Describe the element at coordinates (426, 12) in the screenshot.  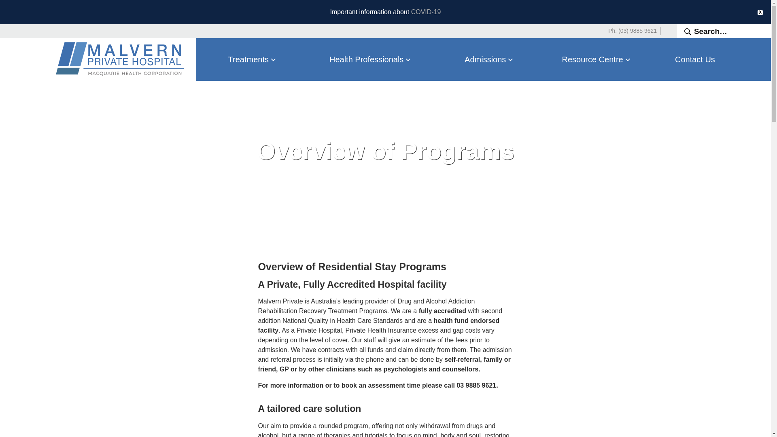
I see `COVID-19` at that location.